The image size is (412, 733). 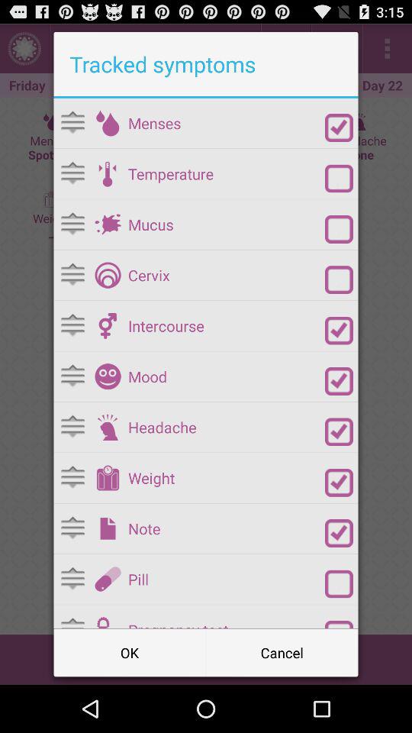 I want to click on open temperature, so click(x=108, y=173).